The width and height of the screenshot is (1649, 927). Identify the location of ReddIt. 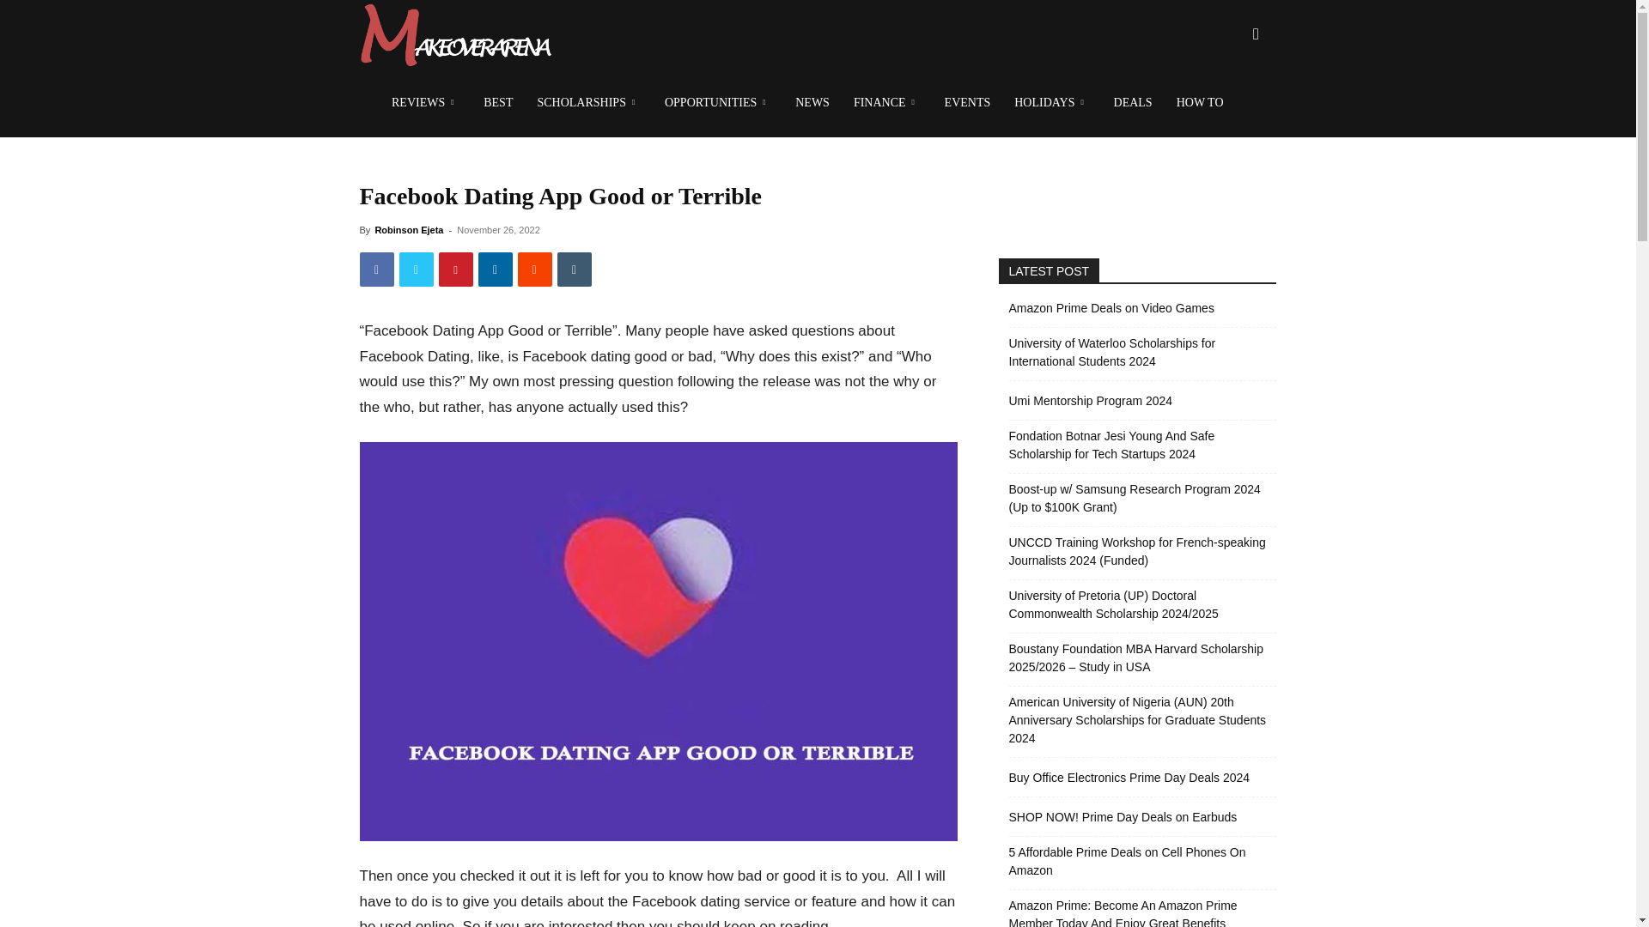
(534, 269).